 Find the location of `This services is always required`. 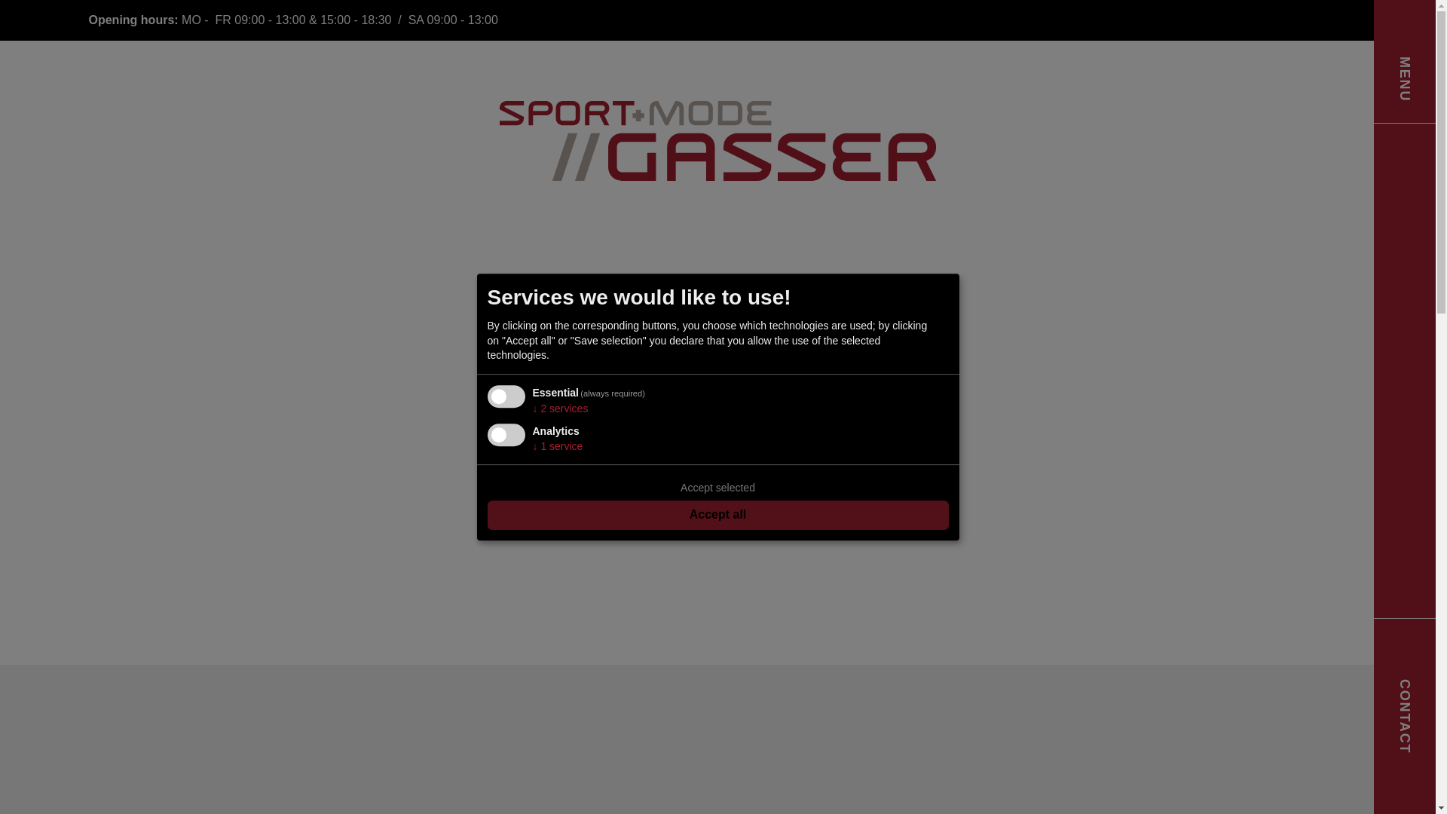

This services is always required is located at coordinates (612, 393).